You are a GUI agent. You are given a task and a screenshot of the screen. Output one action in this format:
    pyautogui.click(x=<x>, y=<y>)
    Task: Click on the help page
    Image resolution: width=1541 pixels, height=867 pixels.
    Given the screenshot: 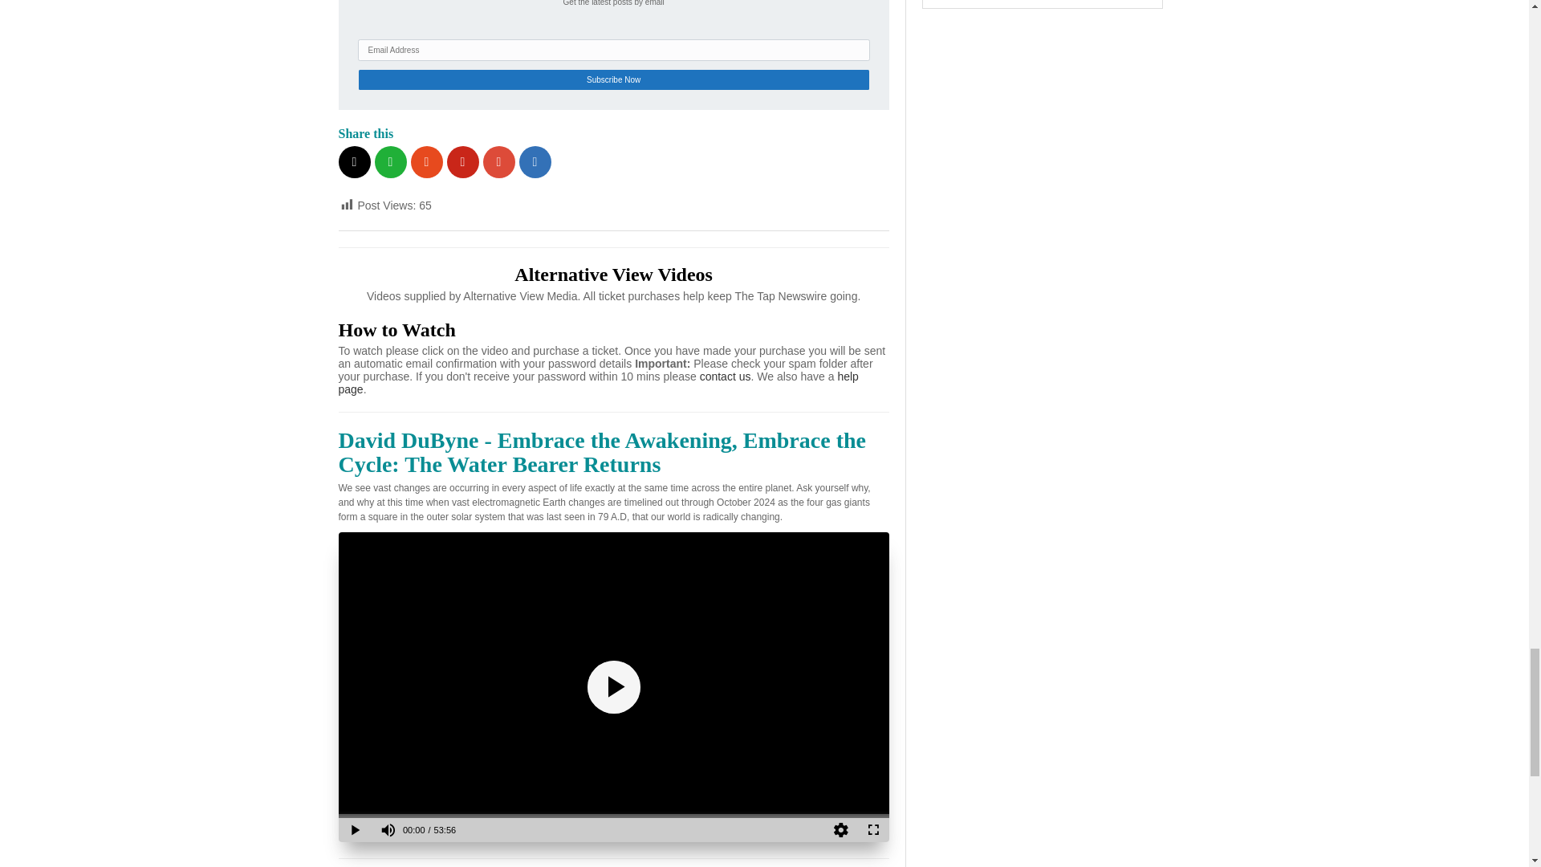 What is the action you would take?
    pyautogui.click(x=599, y=382)
    